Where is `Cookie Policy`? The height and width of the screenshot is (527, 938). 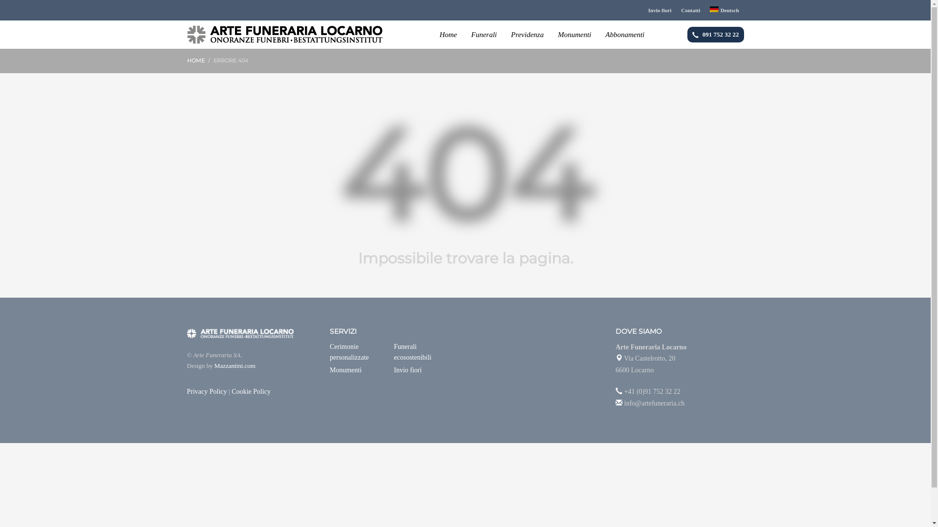 Cookie Policy is located at coordinates (251, 391).